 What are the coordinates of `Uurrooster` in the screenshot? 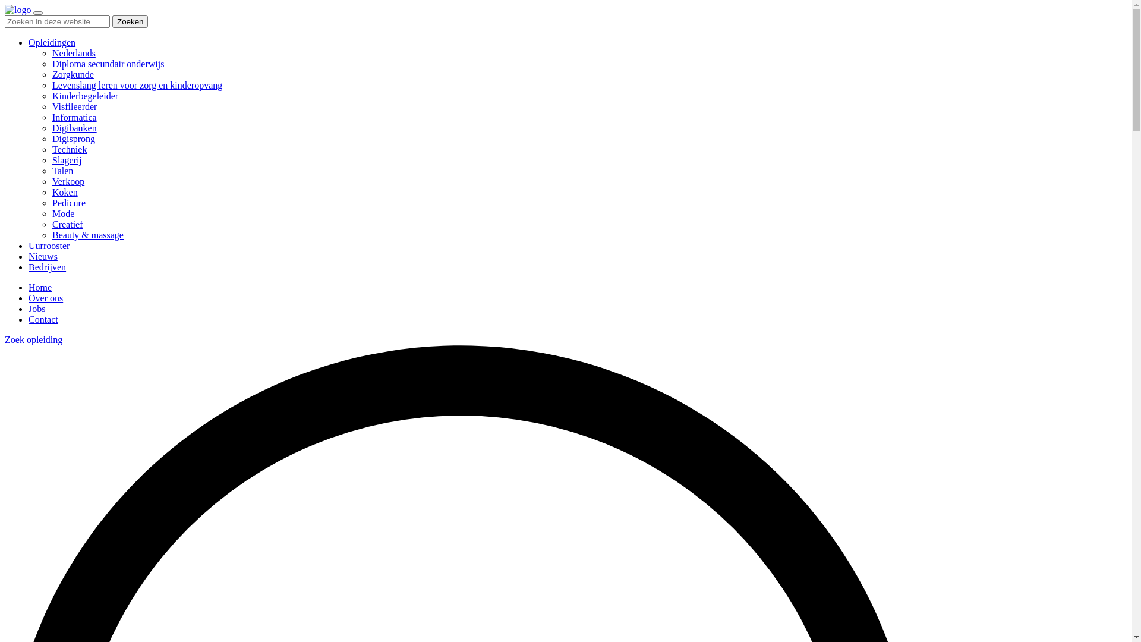 It's located at (49, 246).